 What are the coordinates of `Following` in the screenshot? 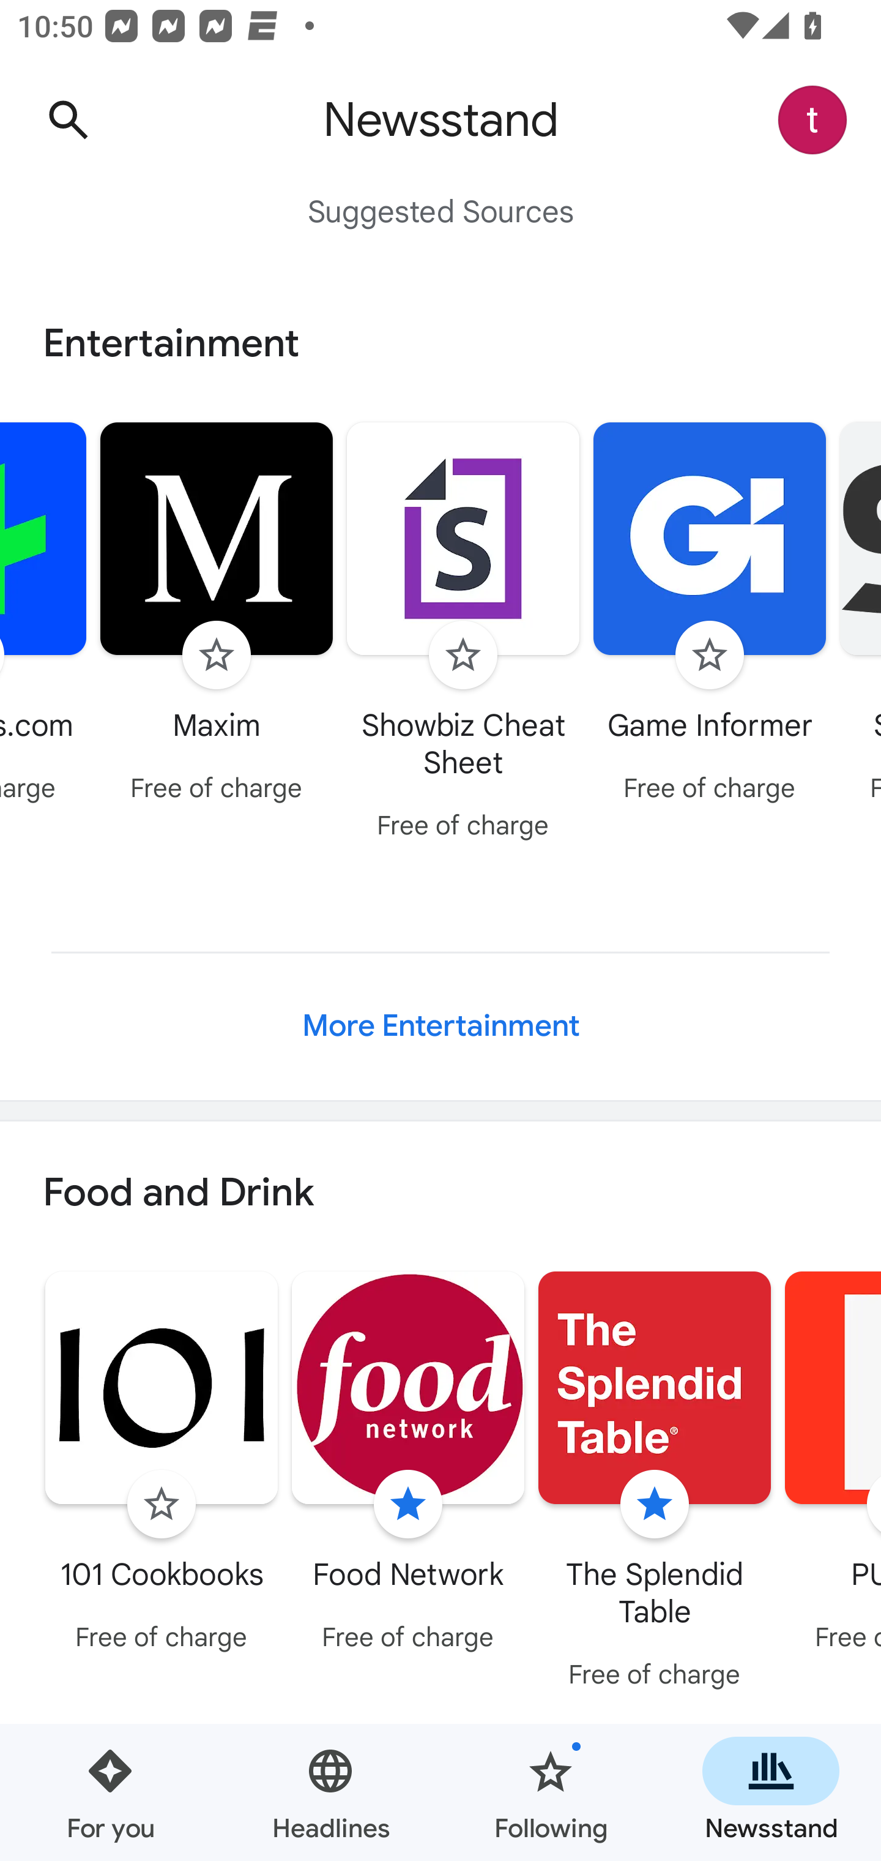 It's located at (551, 1792).